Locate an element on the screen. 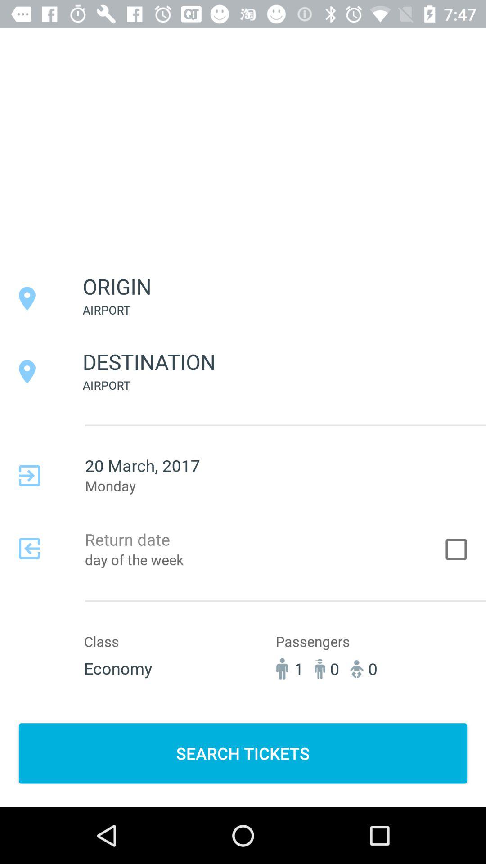  click the item below 1 item is located at coordinates (243, 753).